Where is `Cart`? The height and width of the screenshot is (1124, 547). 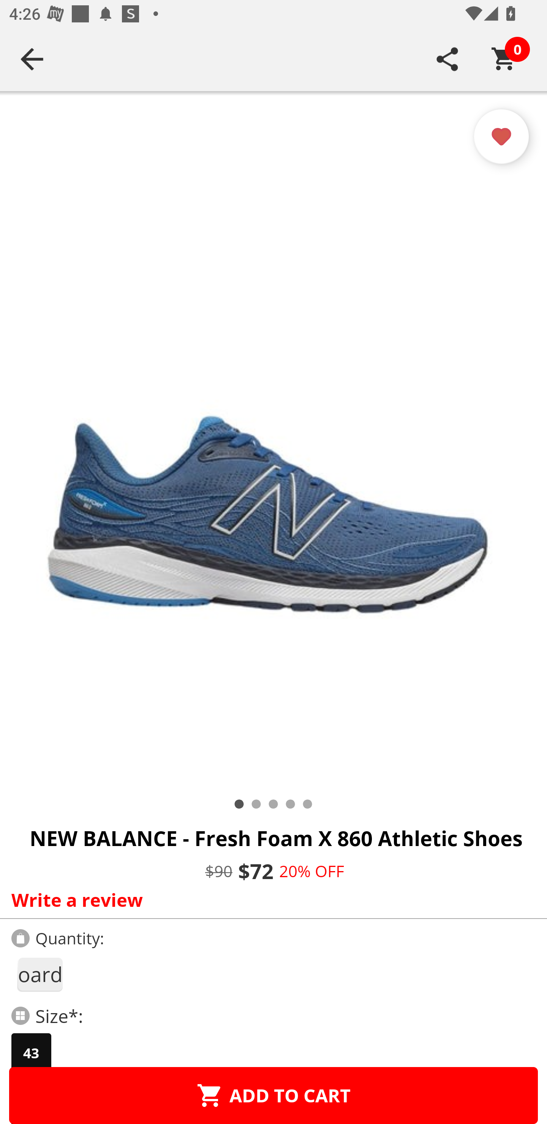
Cart is located at coordinates (504, 59).